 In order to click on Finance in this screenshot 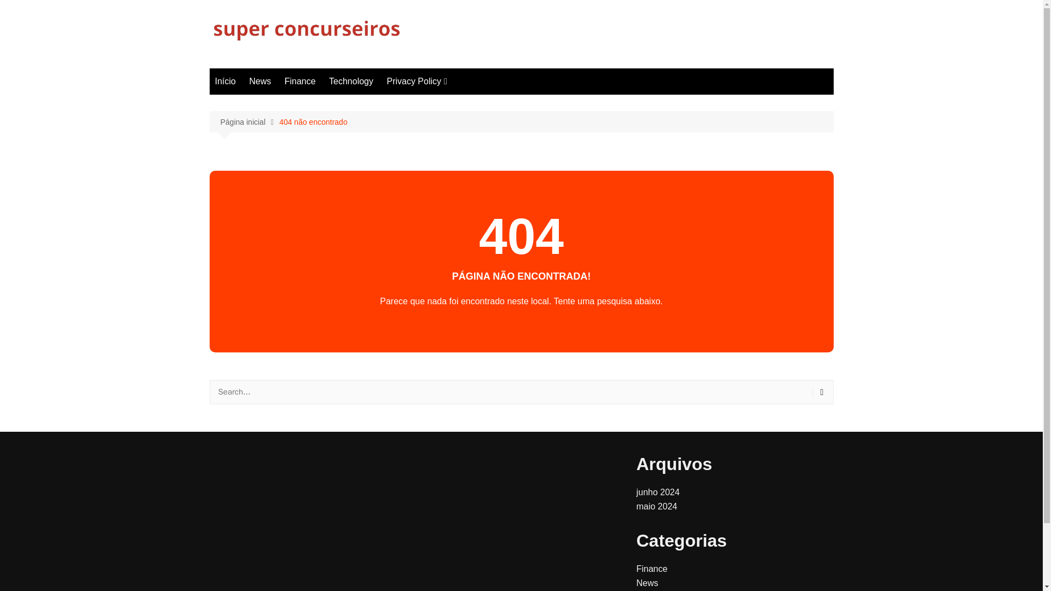, I will do `click(651, 569)`.